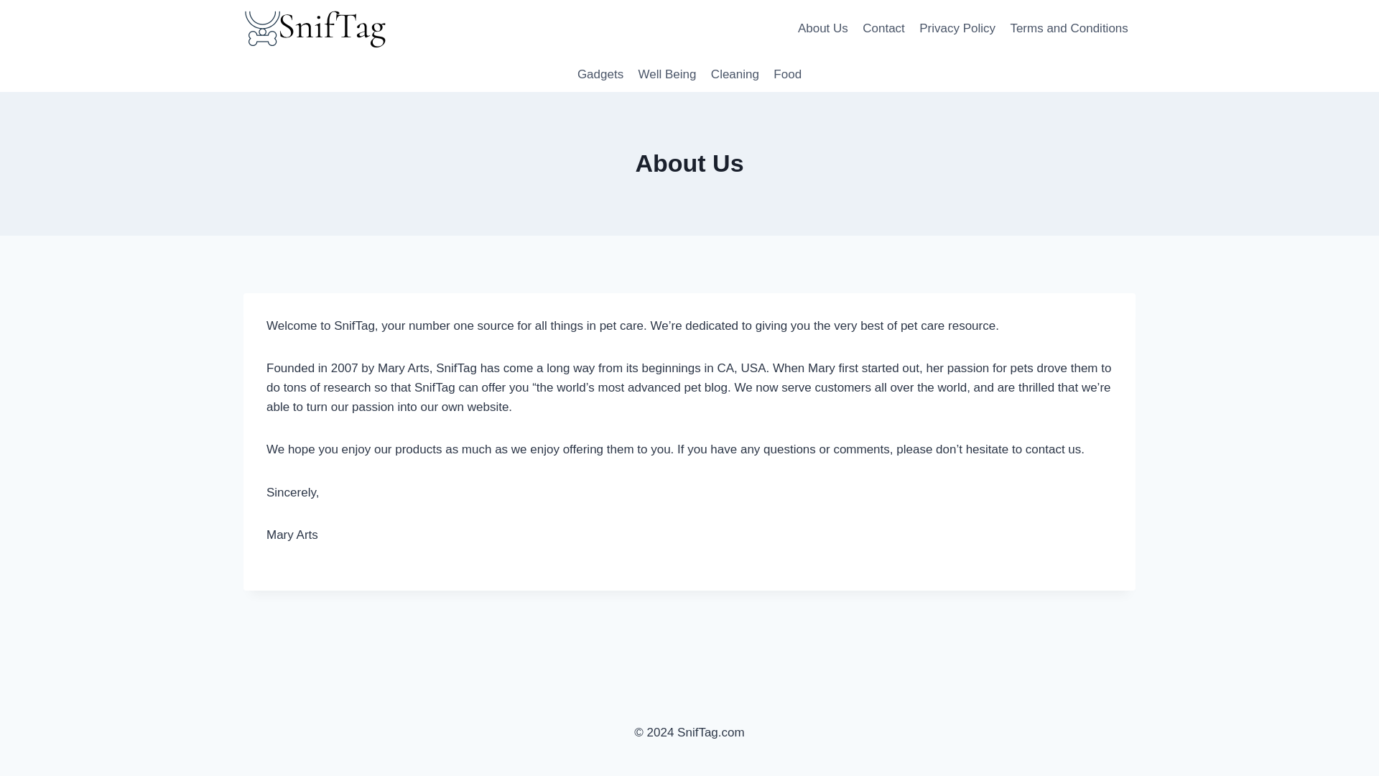 This screenshot has width=1379, height=776. What do you see at coordinates (735, 75) in the screenshot?
I see `Cleaning` at bounding box center [735, 75].